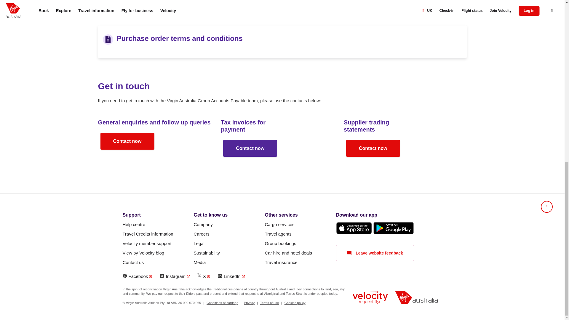 The width and height of the screenshot is (569, 320). Describe the element at coordinates (147, 244) in the screenshot. I see `Velocity member support ` at that location.